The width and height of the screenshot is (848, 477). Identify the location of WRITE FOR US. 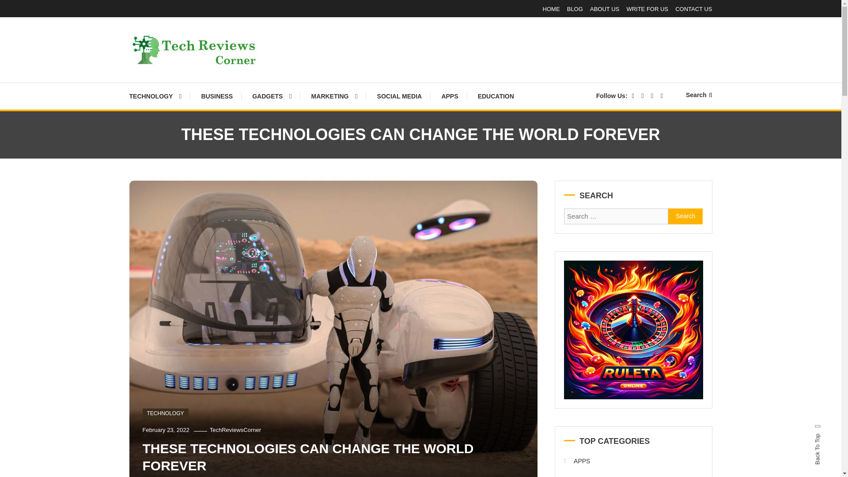
(647, 9).